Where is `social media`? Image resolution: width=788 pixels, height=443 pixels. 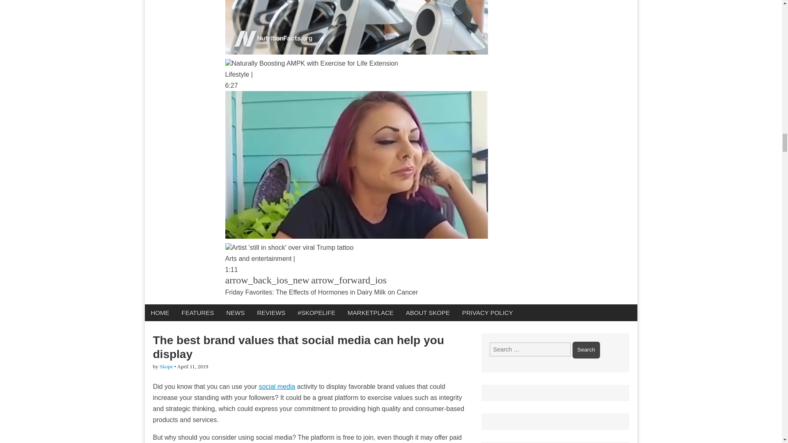
social media is located at coordinates (277, 386).